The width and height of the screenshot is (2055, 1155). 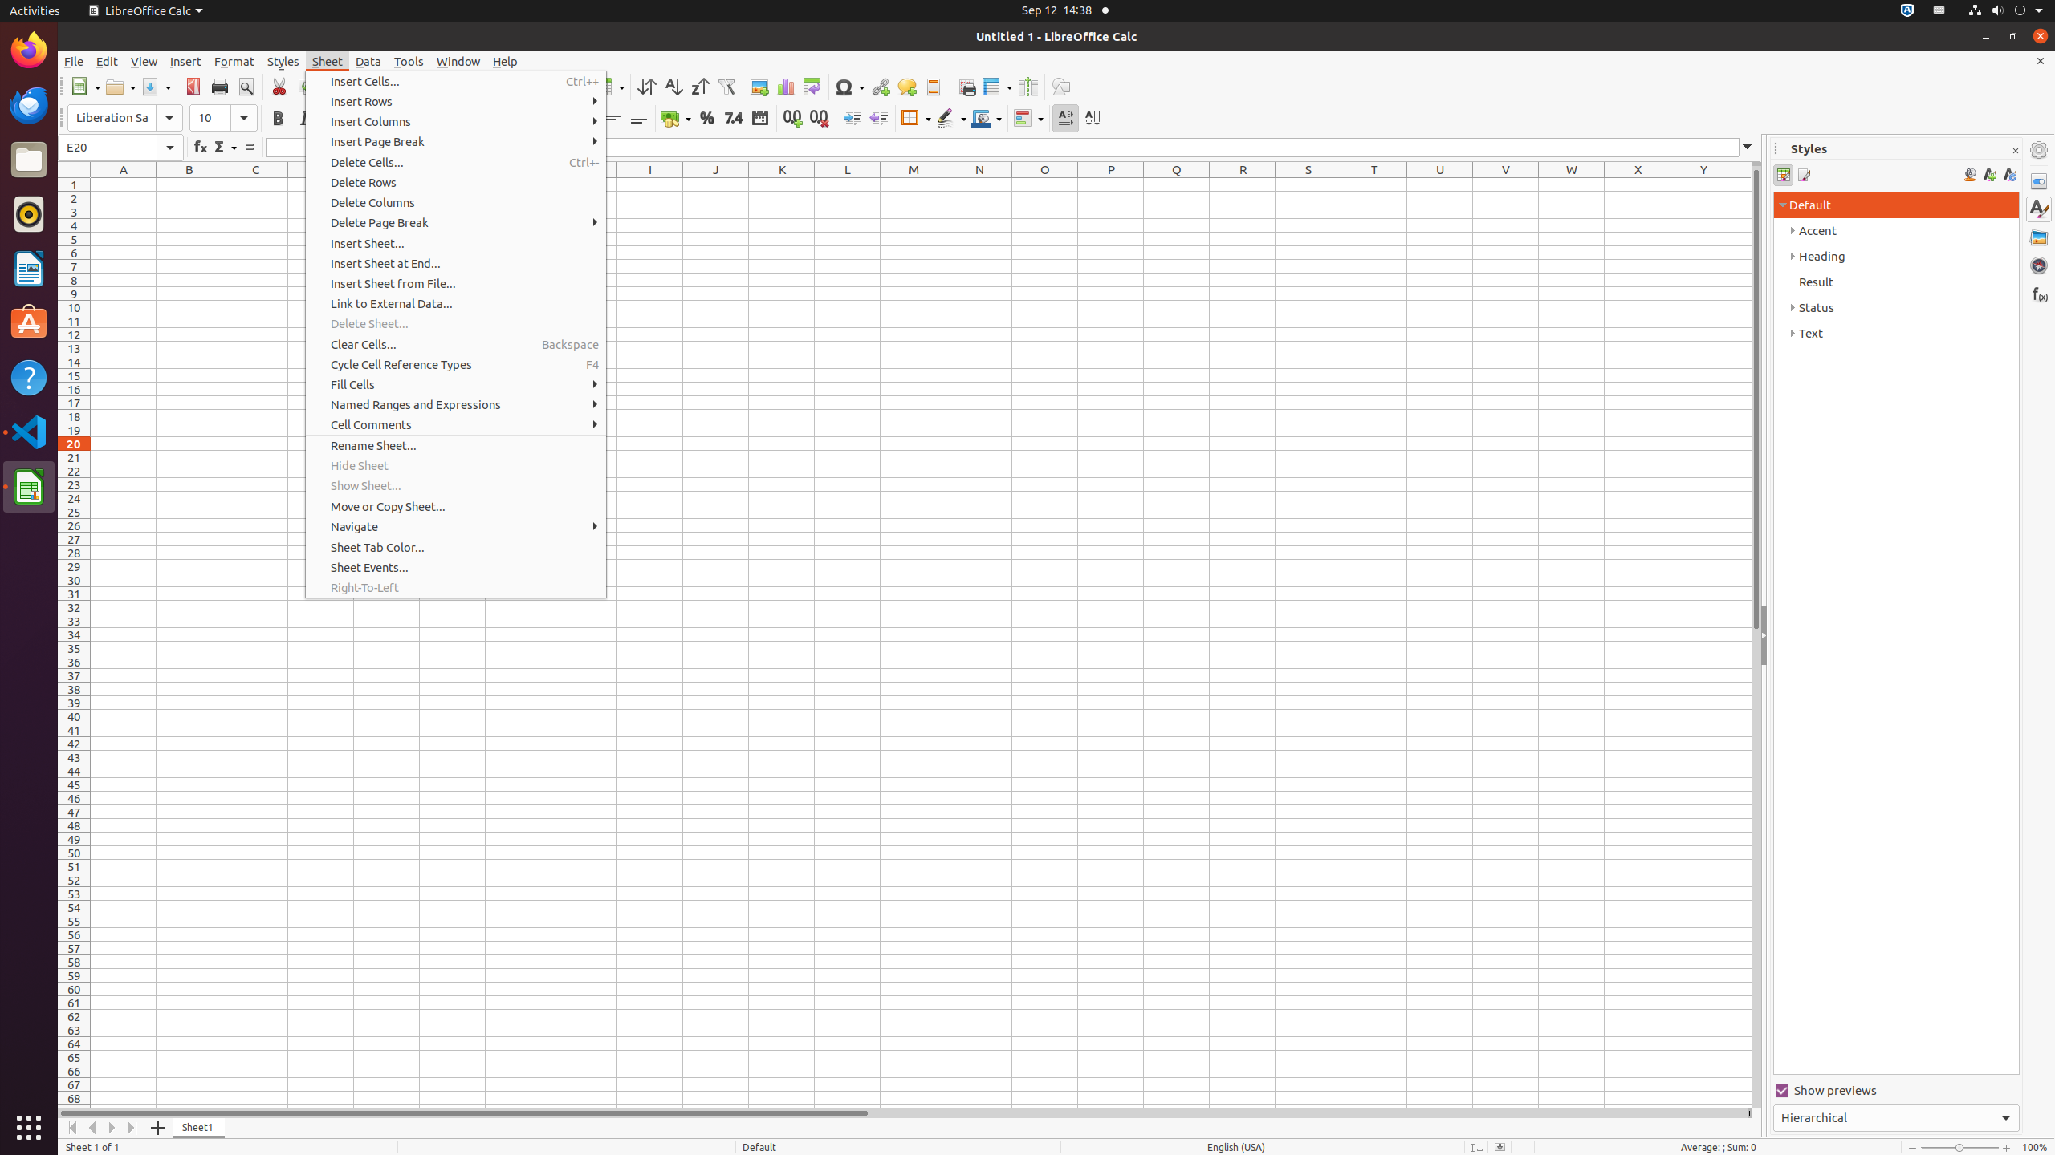 I want to click on Rename Sheet..., so click(x=456, y=446).